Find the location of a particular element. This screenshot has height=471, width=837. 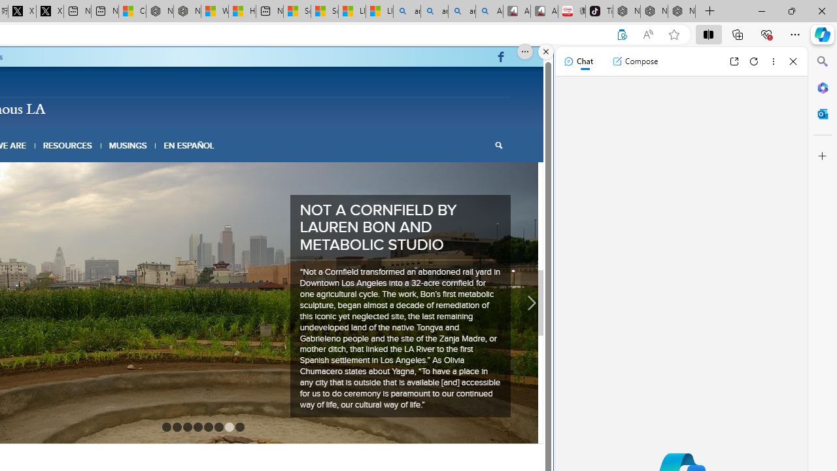

Amazon Echo Robot - Search Images is located at coordinates (489, 12).